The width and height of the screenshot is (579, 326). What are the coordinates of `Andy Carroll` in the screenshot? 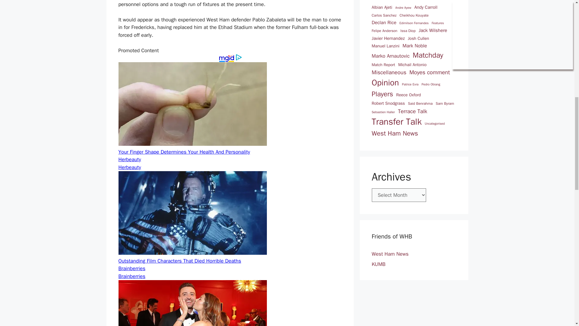 It's located at (426, 7).